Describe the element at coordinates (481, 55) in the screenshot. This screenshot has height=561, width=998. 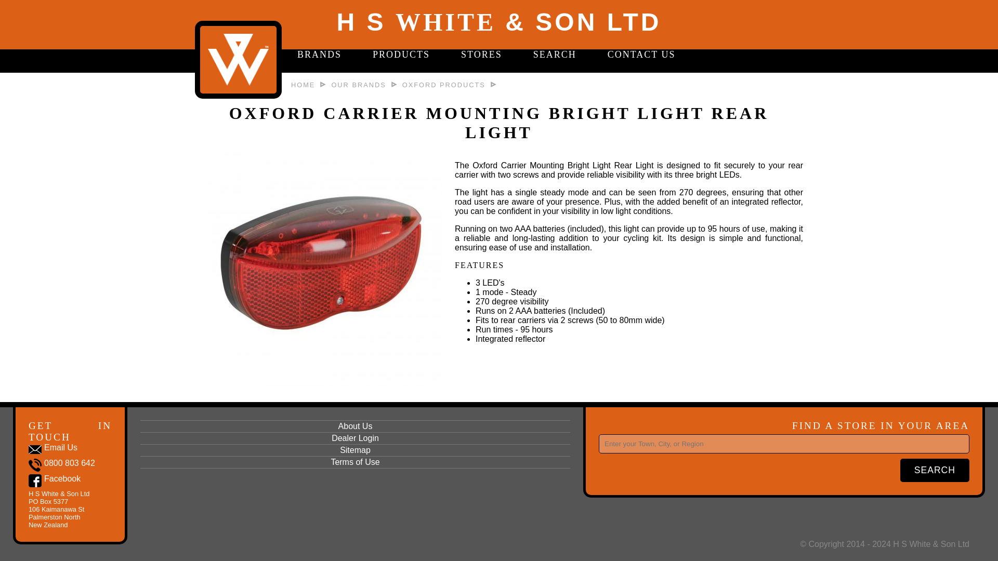
I see `STORES` at that location.